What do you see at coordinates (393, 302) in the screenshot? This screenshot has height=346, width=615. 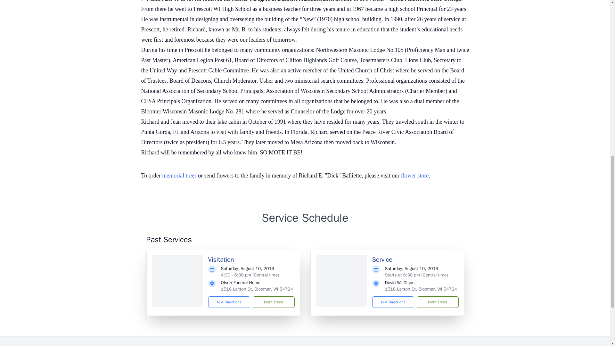 I see `Text Directions` at bounding box center [393, 302].